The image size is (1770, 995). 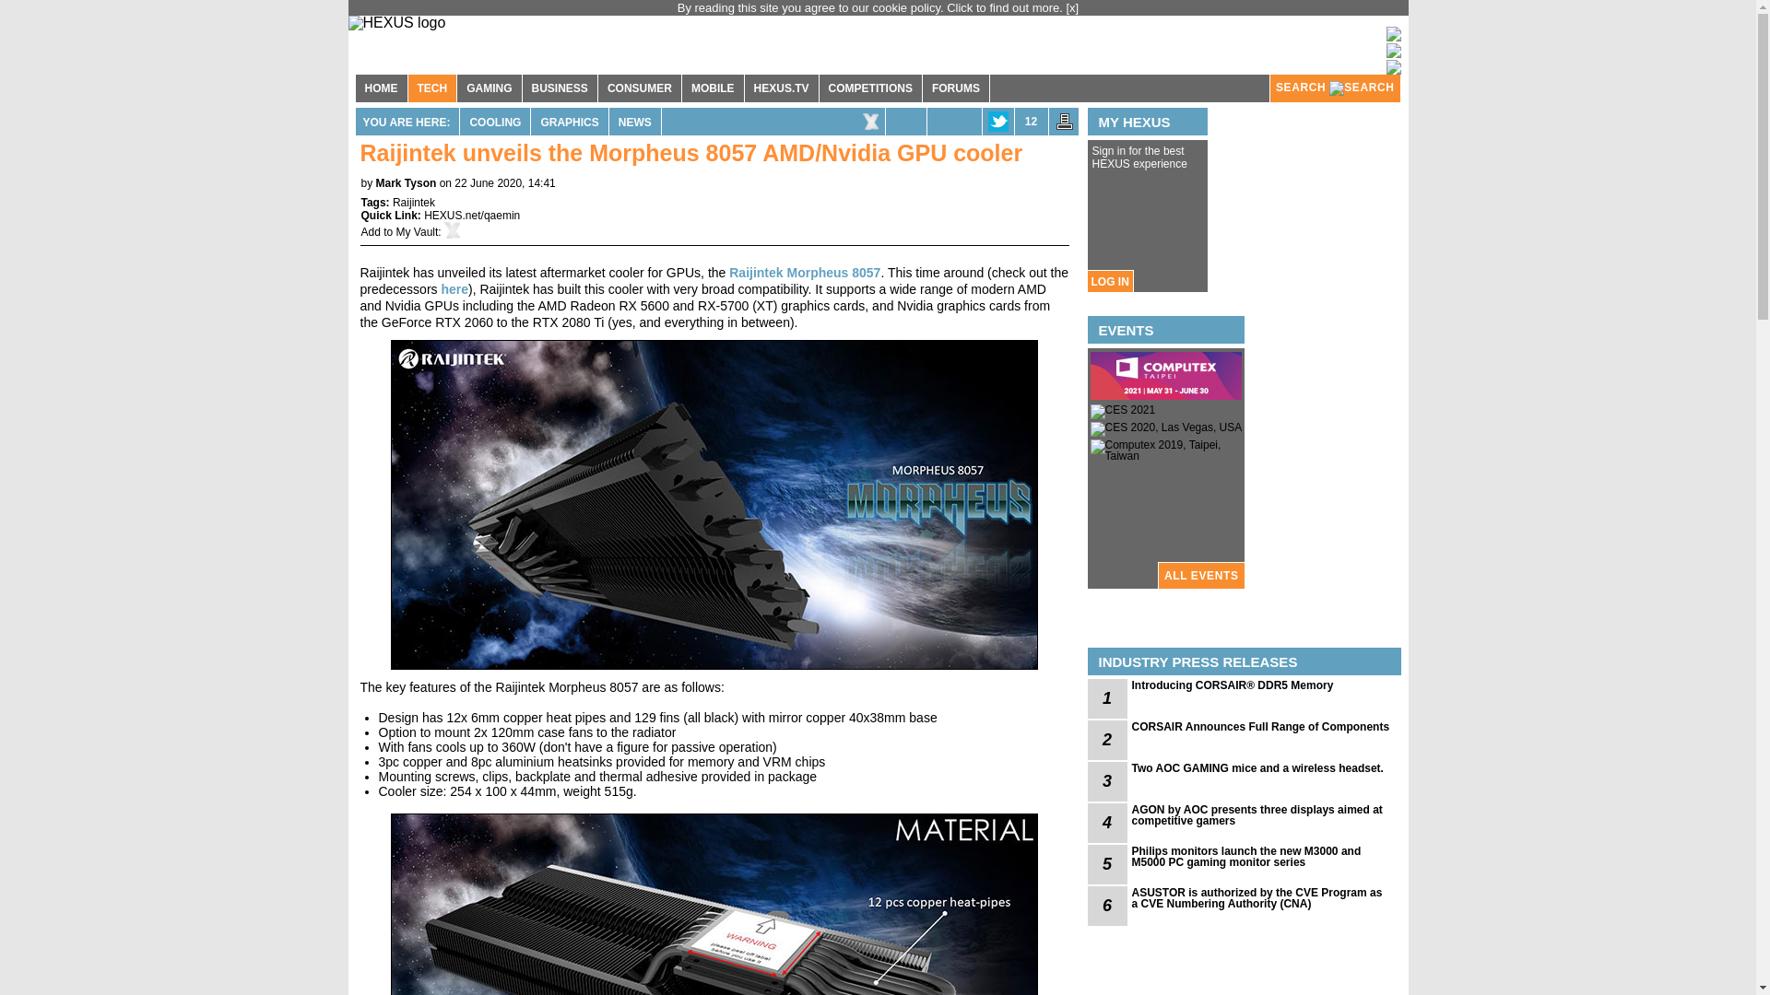 I want to click on NEWS, so click(x=634, y=121).